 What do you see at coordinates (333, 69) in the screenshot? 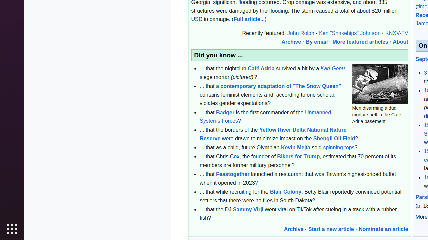
I see `Karl-Gerät` at bounding box center [333, 69].